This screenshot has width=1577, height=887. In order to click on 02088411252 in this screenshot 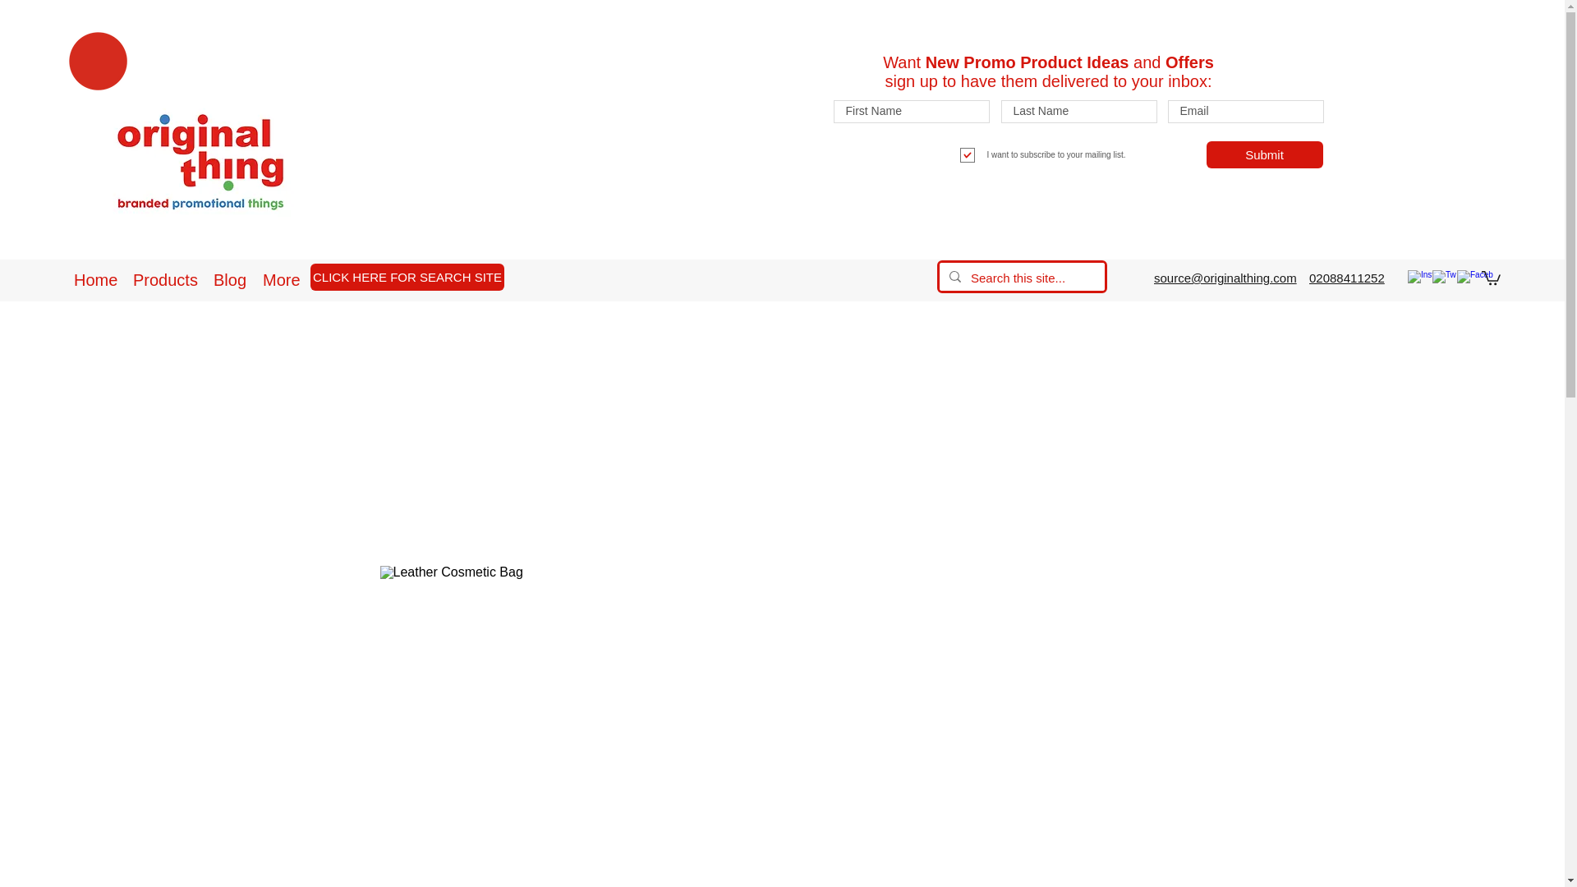, I will do `click(1346, 278)`.